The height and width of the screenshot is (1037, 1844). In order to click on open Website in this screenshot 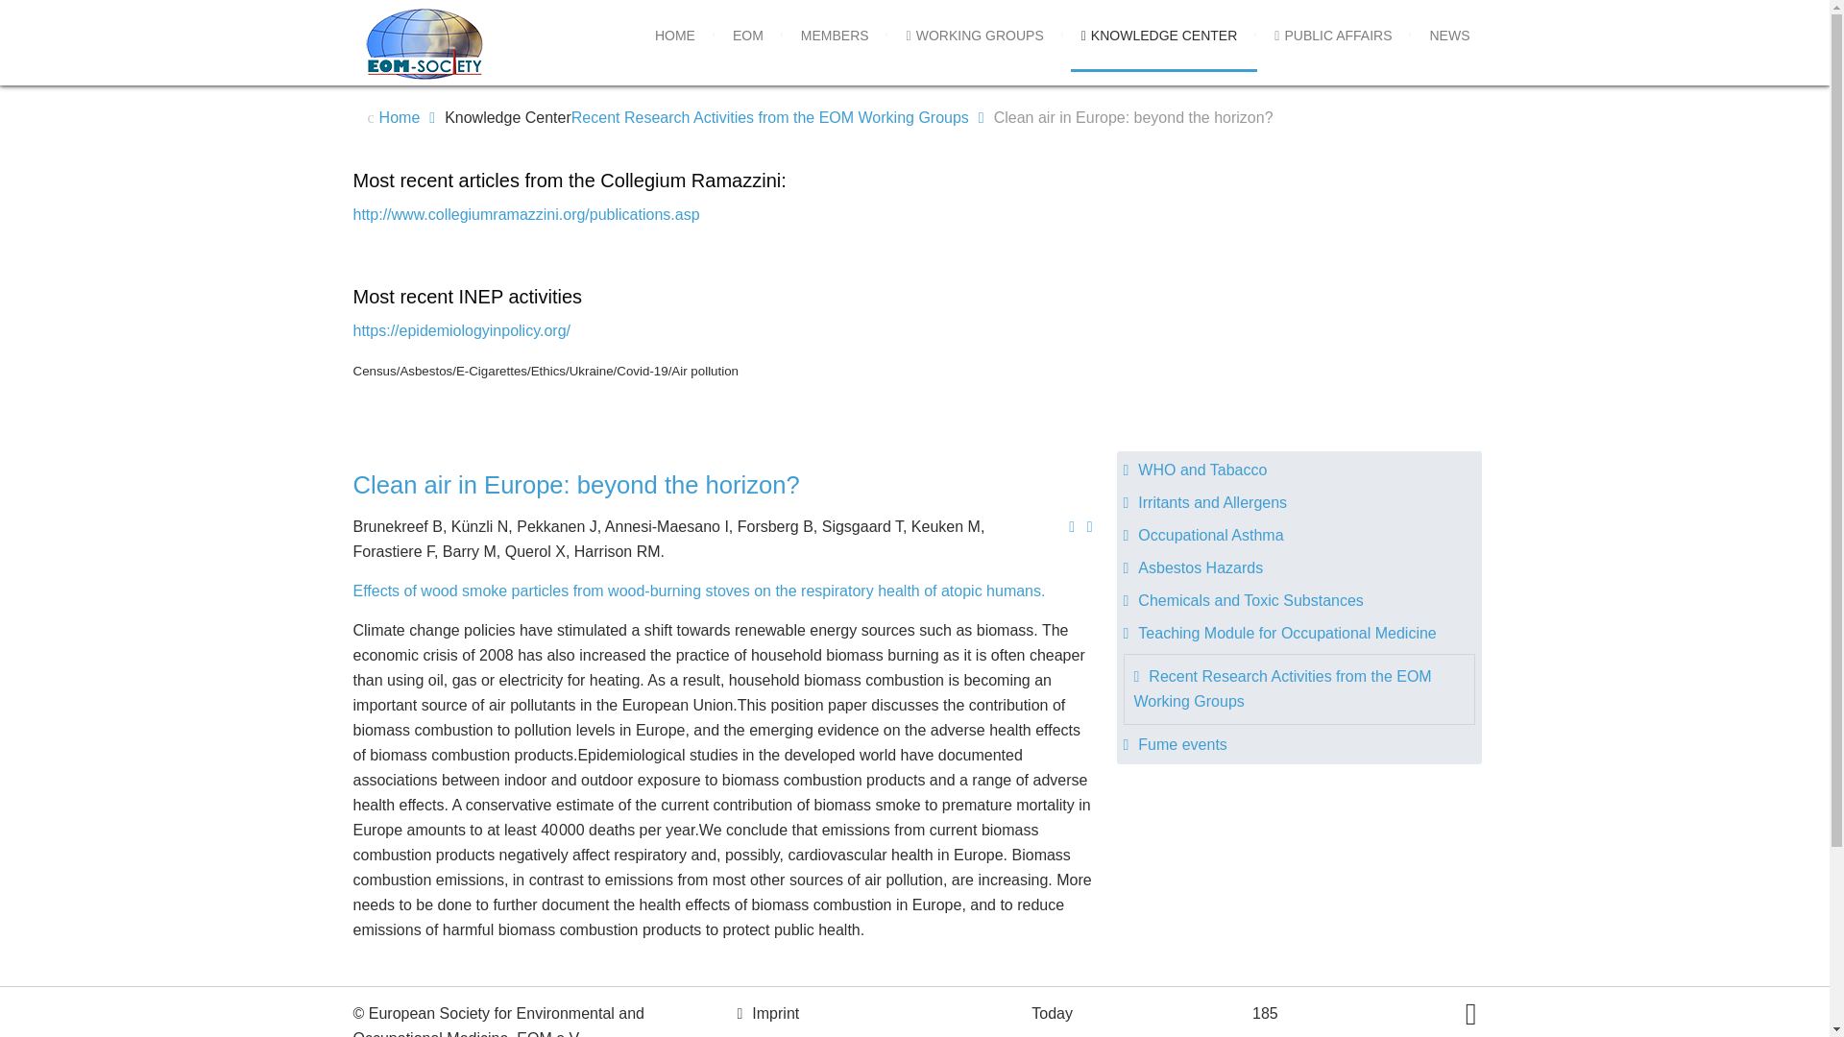, I will do `click(526, 214)`.